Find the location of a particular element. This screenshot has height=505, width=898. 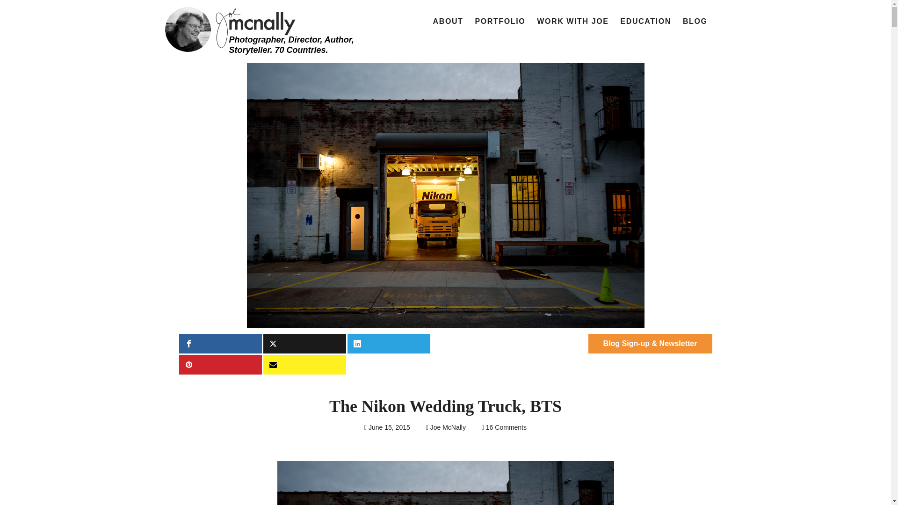

Linkedin is located at coordinates (388, 343).